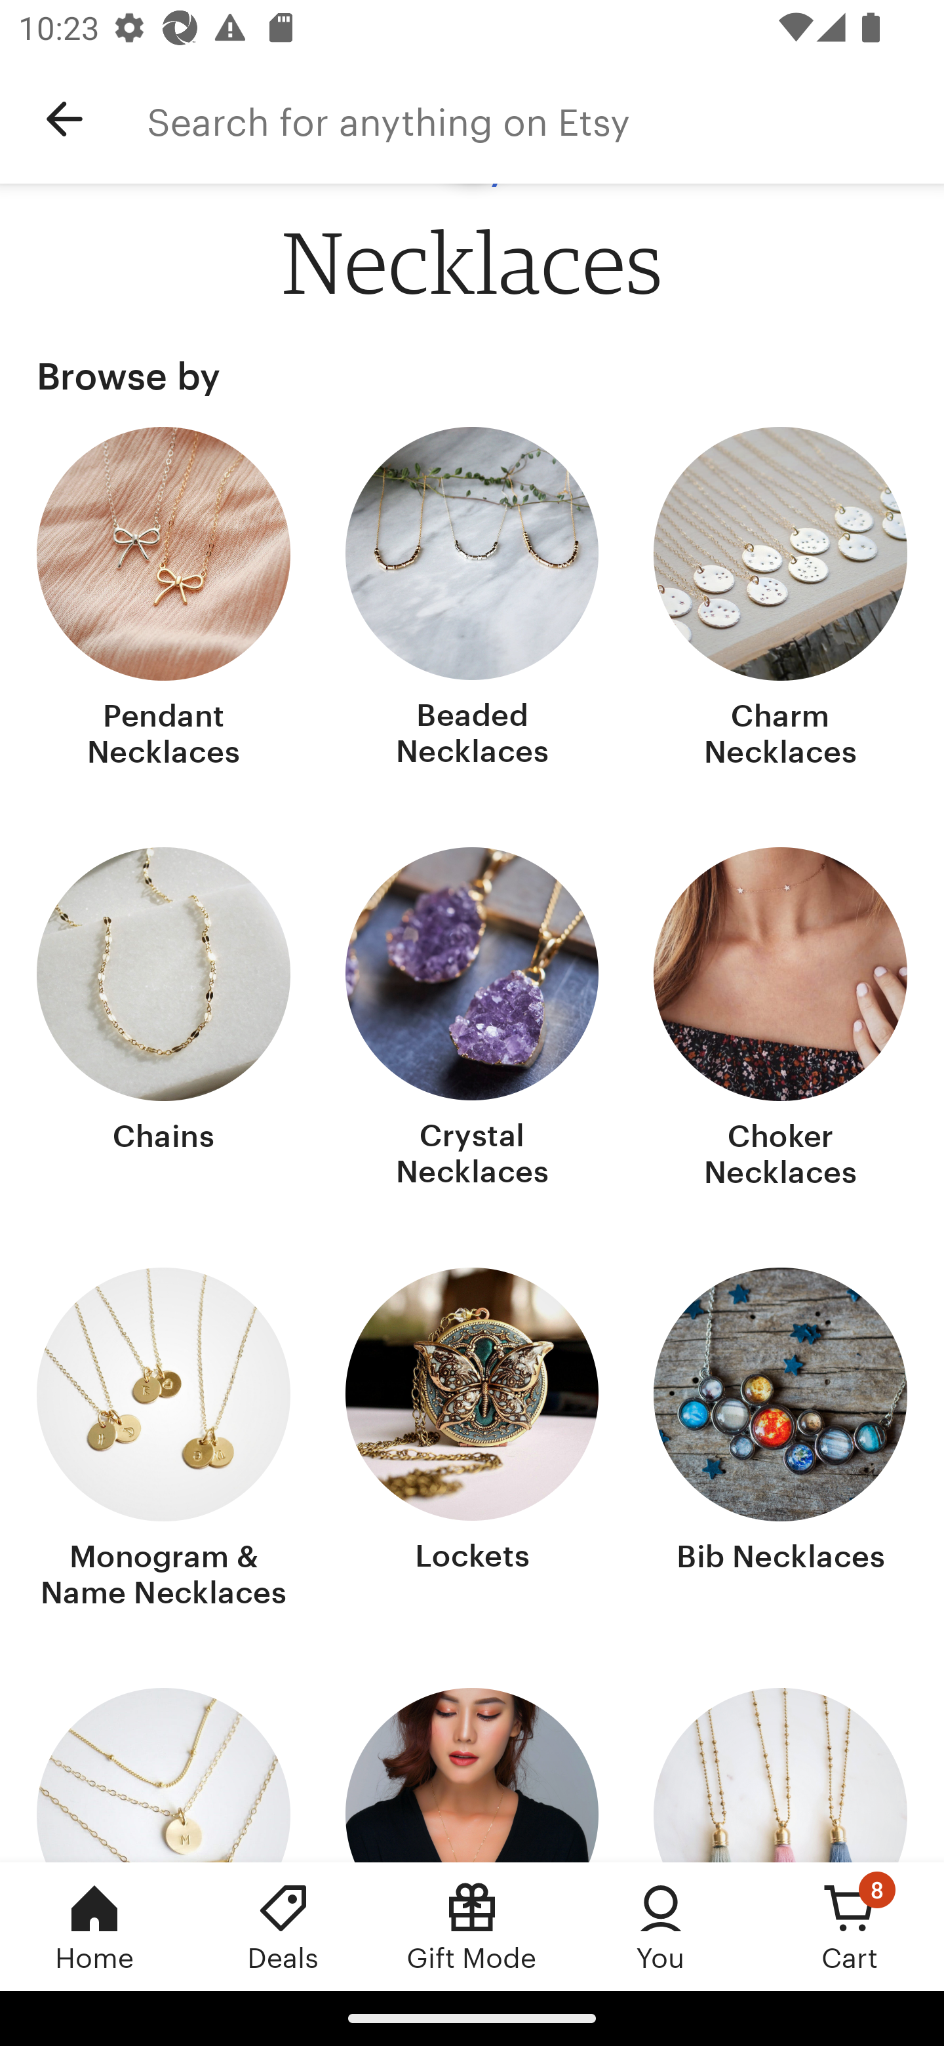  What do you see at coordinates (472, 1775) in the screenshot?
I see `Lariat & Y Necklaces` at bounding box center [472, 1775].